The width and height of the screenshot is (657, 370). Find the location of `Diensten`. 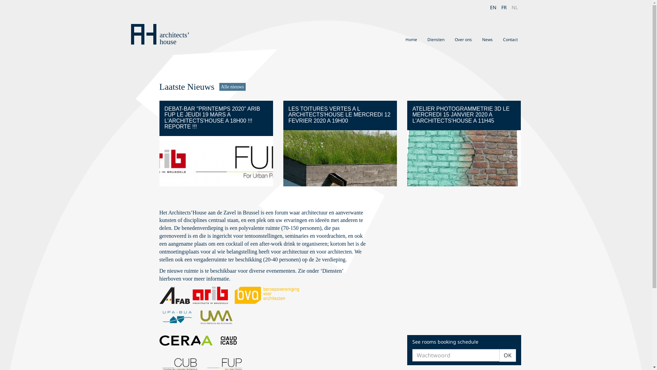

Diensten is located at coordinates (436, 40).